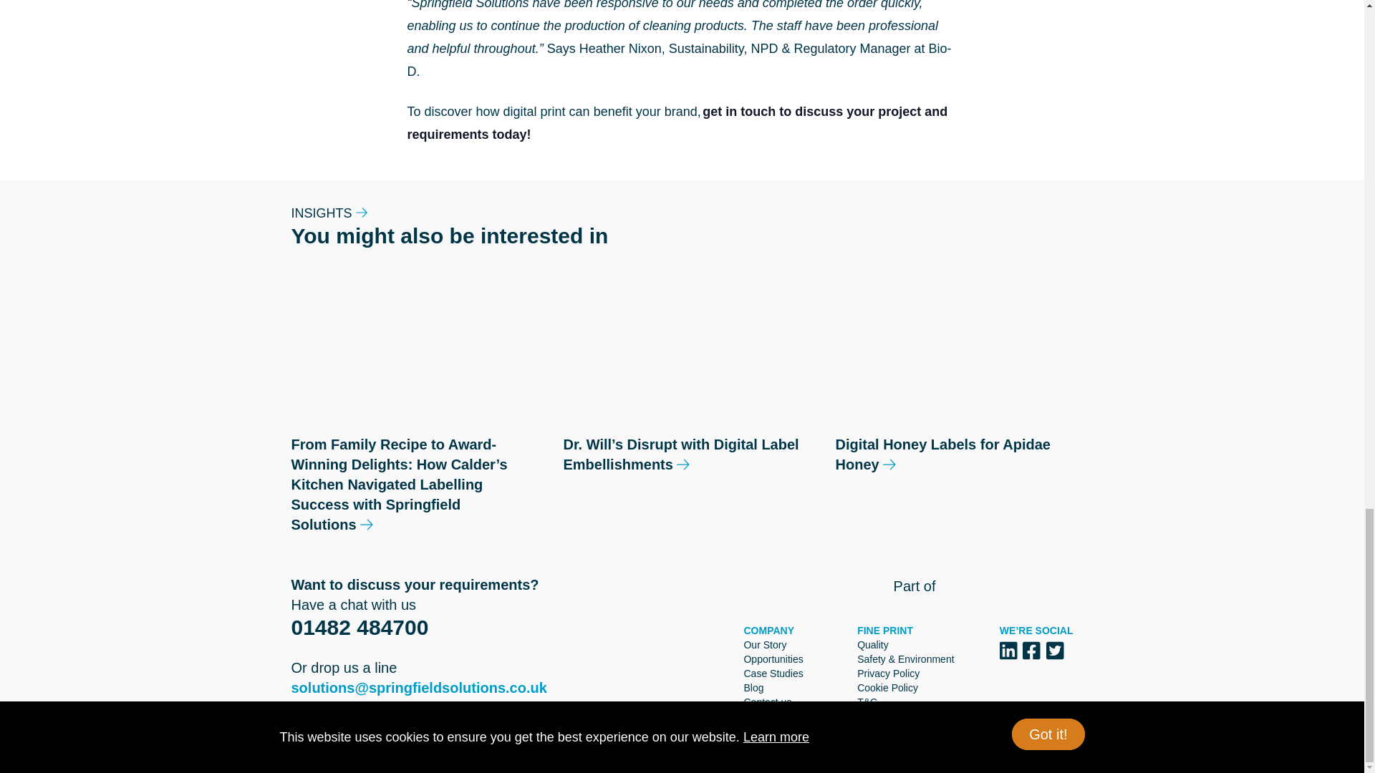 The width and height of the screenshot is (1375, 773). Describe the element at coordinates (677, 122) in the screenshot. I see `get in touch to discuss your project and requirements today!` at that location.